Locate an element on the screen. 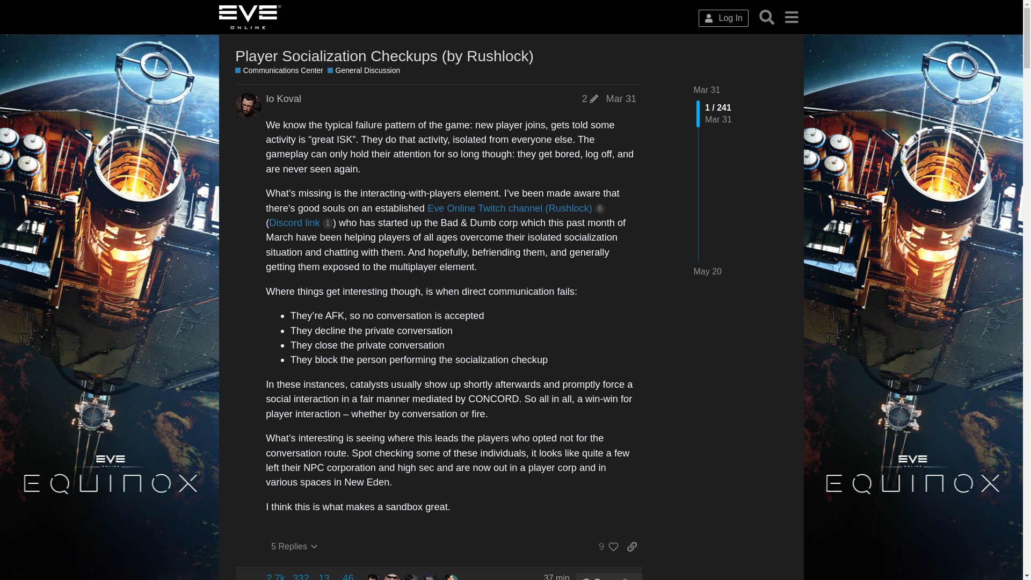 The width and height of the screenshot is (1031, 580). Communications Center is located at coordinates (301, 576).